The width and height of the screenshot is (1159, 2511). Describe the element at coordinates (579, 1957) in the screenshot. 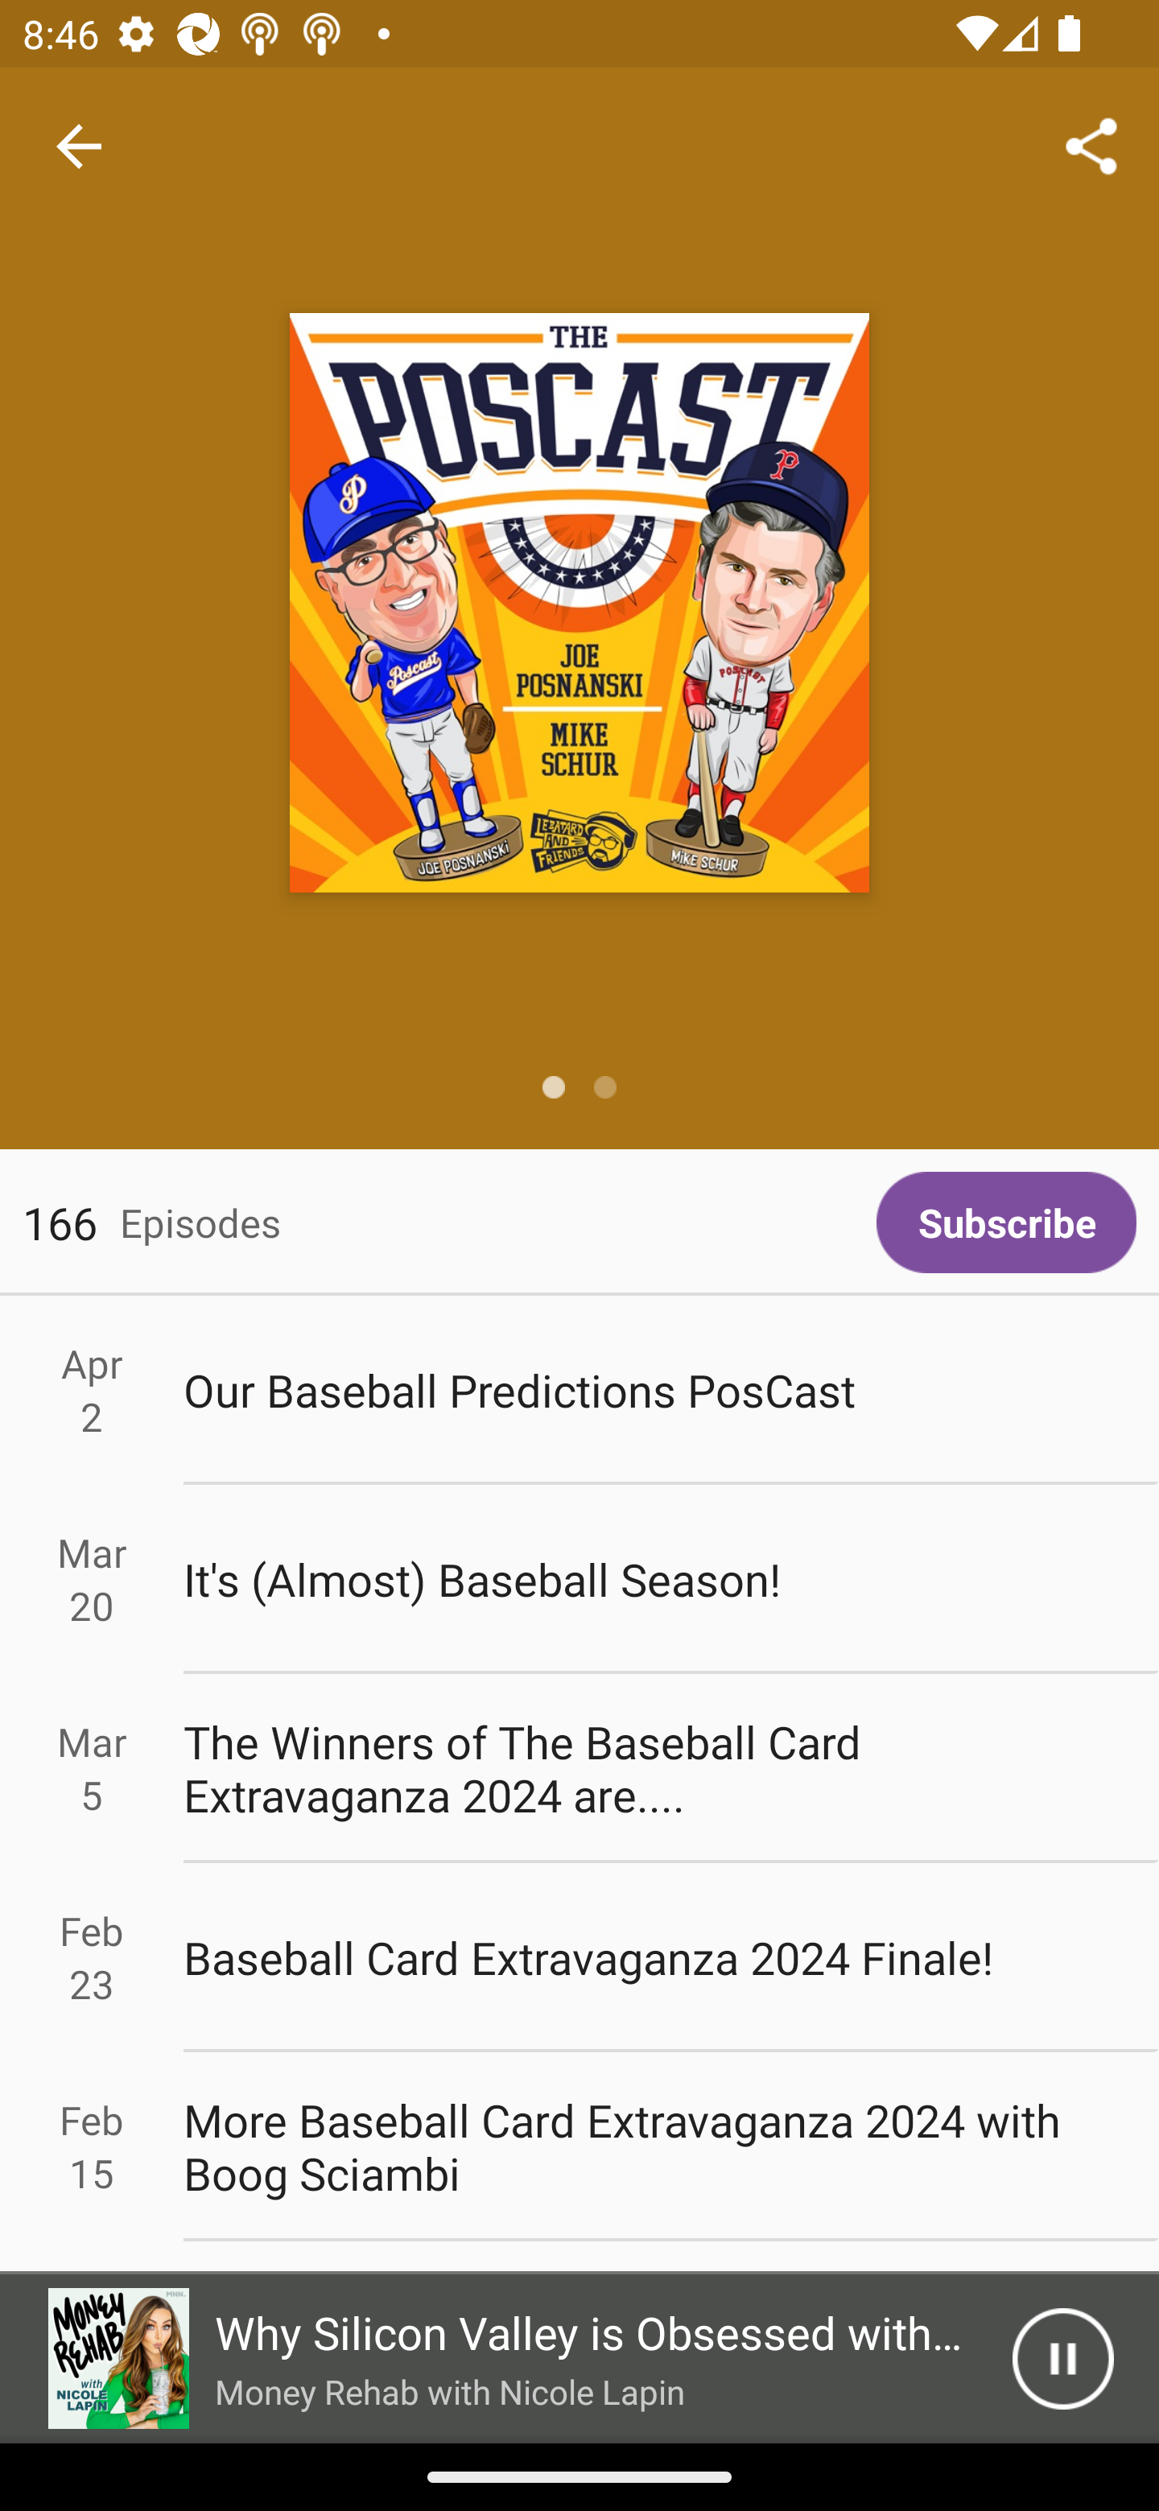

I see `Feb 23 Baseball Card Extravaganza 2024 Finale!` at that location.